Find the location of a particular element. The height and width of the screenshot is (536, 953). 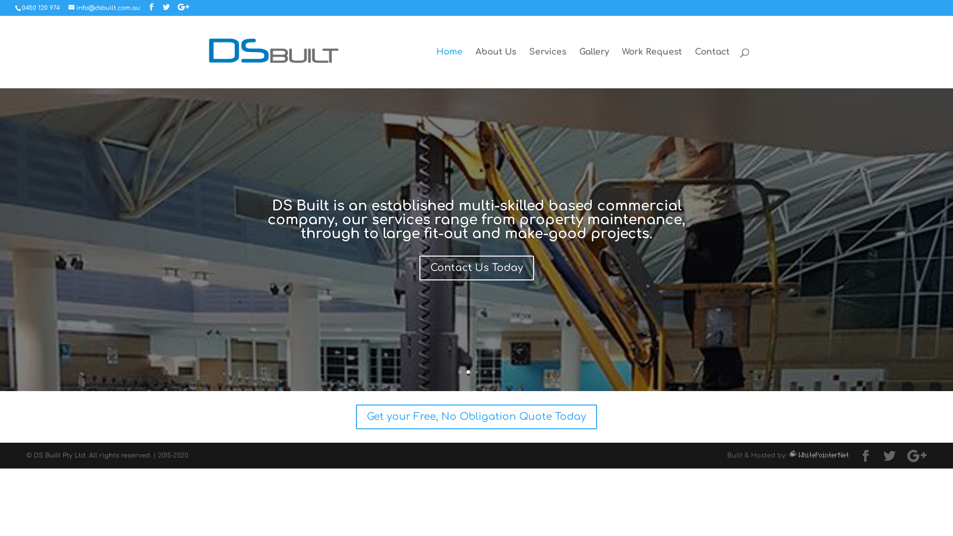

5 is located at coordinates (493, 372).